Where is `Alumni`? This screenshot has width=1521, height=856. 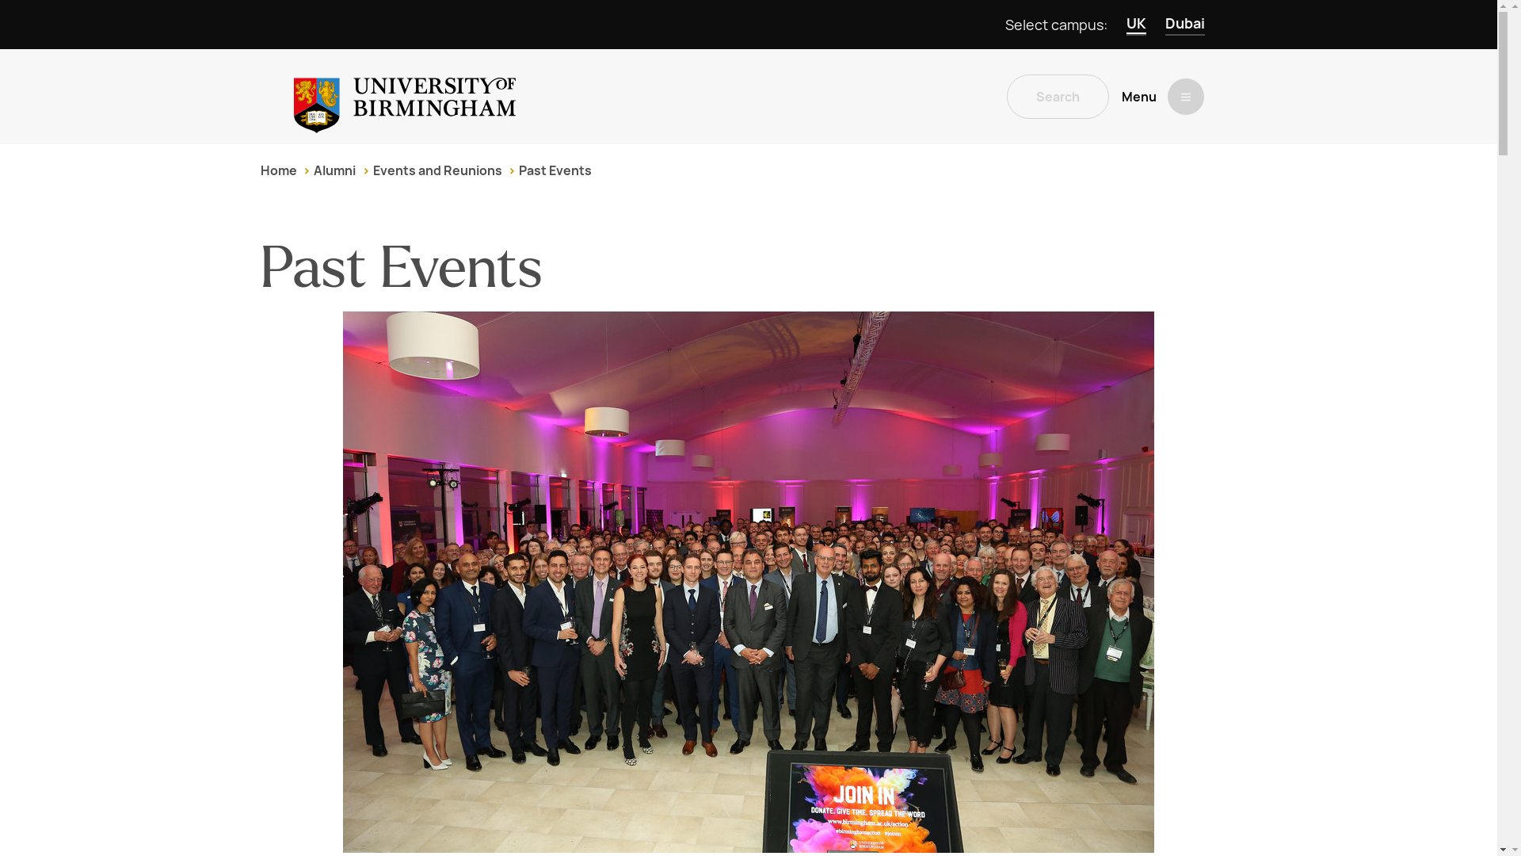
Alumni is located at coordinates (334, 170).